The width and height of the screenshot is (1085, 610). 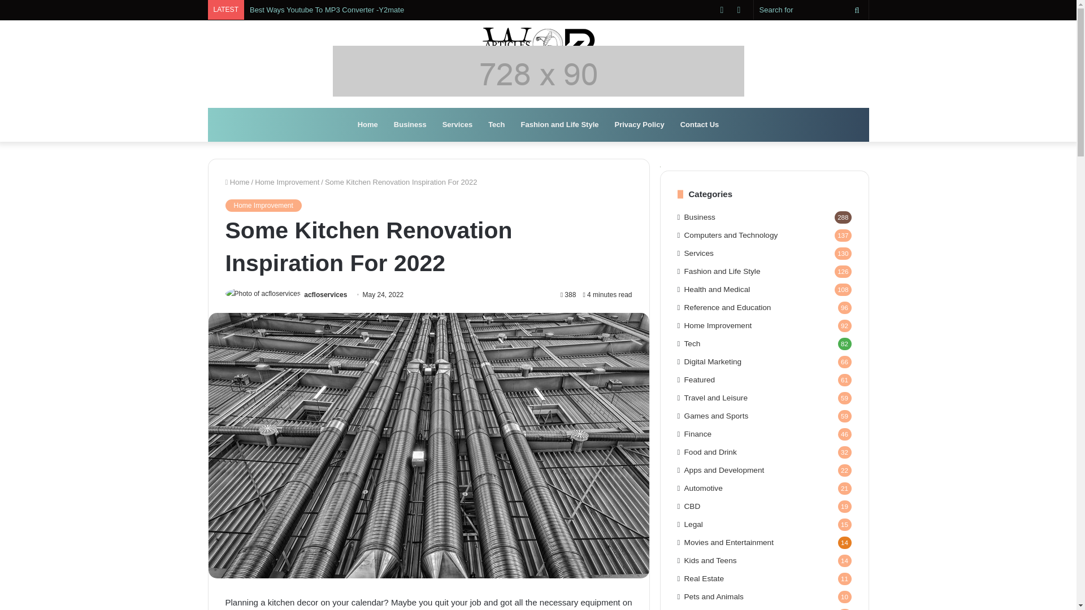 I want to click on Fashion and Life Style, so click(x=559, y=124).